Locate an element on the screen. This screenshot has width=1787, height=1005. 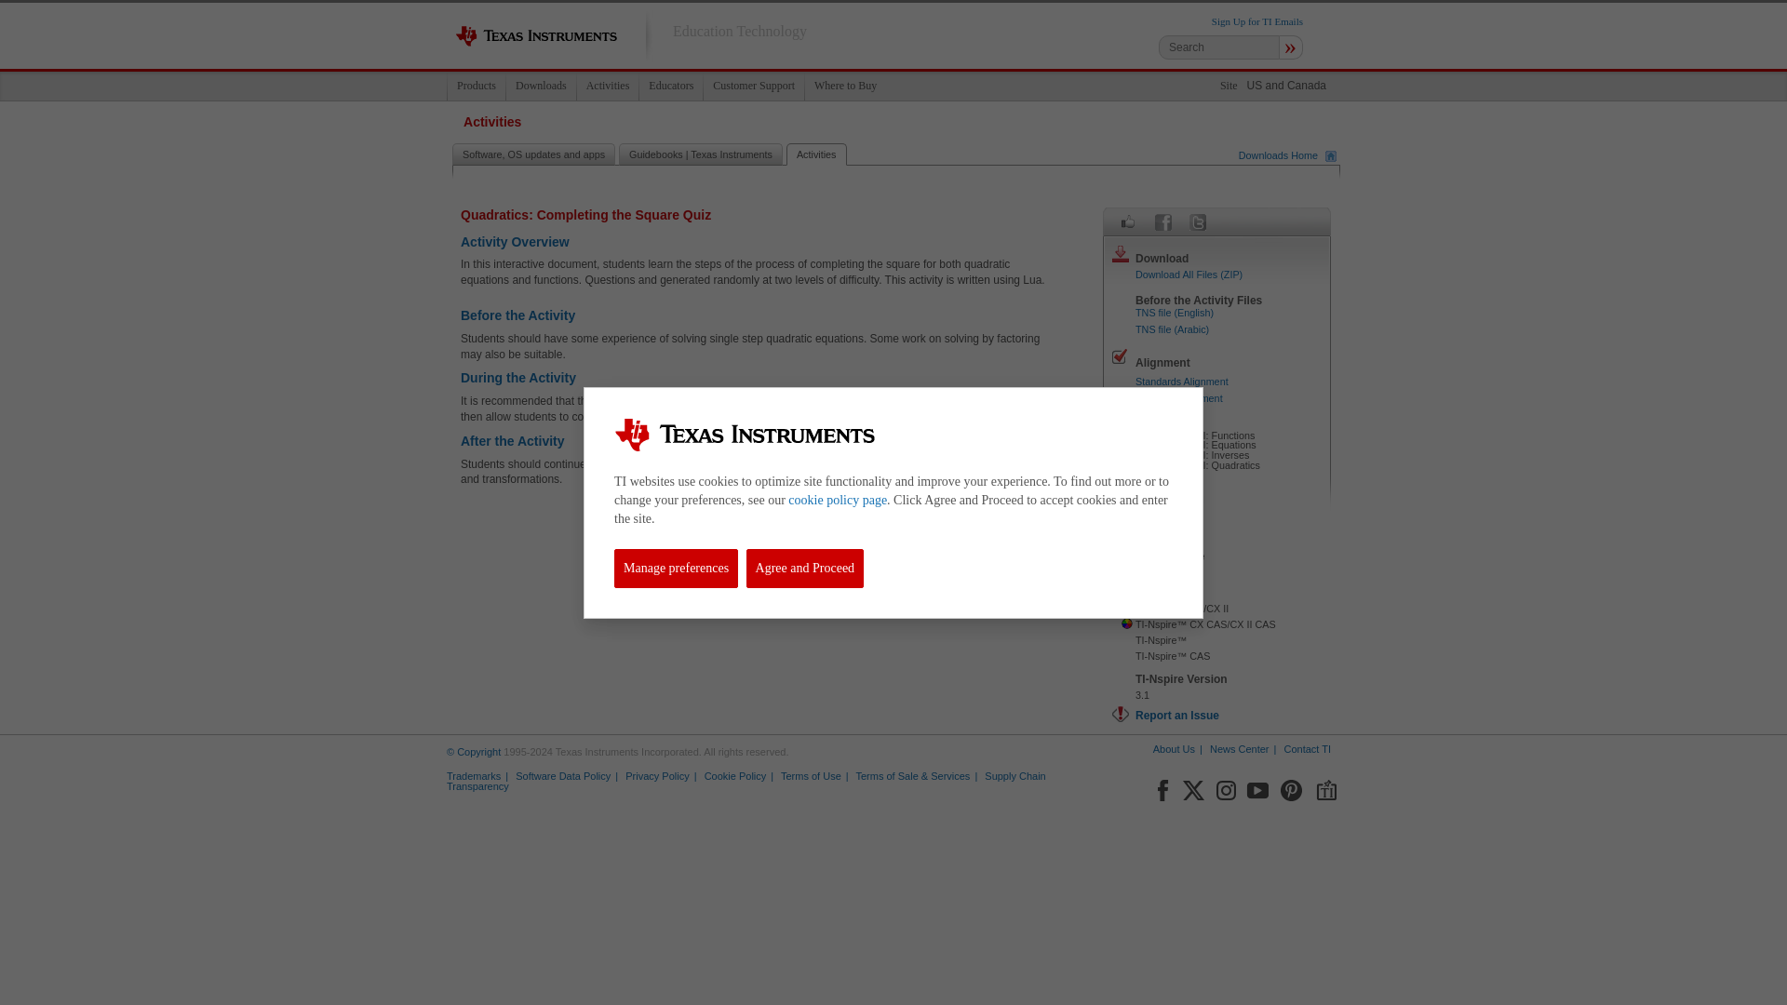
Twitter is located at coordinates (1197, 221).